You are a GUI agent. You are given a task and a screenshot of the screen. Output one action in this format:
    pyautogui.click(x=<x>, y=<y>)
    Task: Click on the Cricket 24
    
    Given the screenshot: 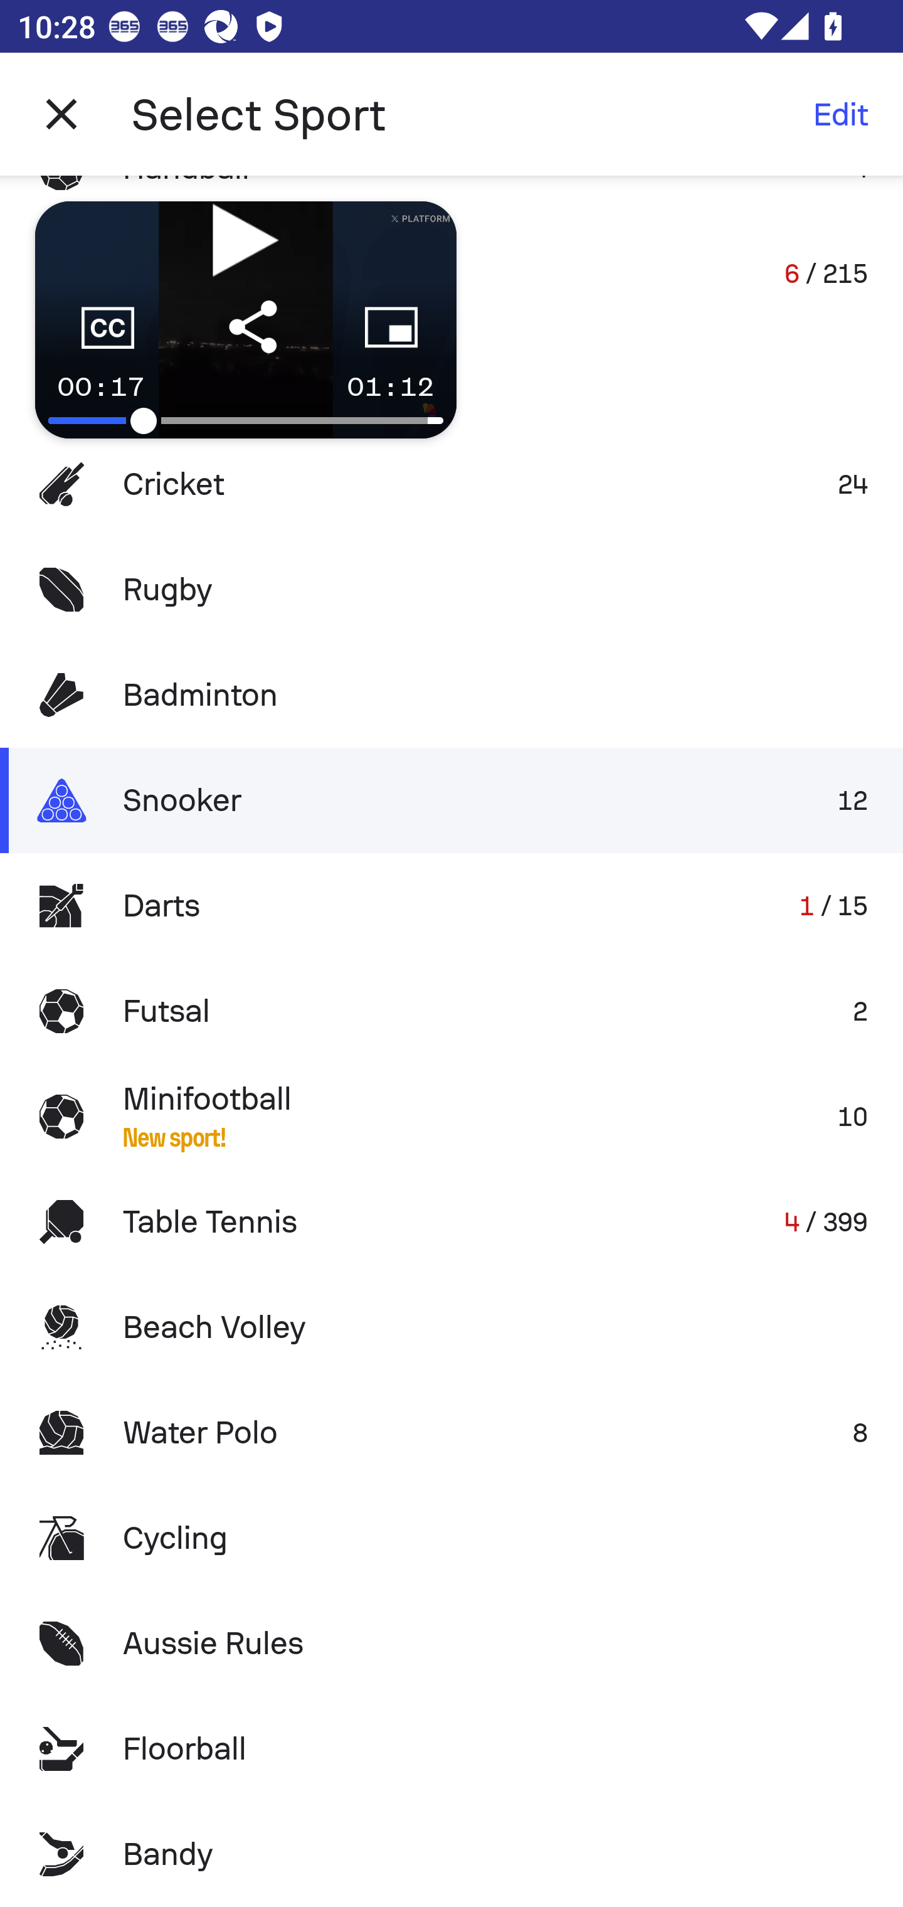 What is the action you would take?
    pyautogui.click(x=451, y=484)
    